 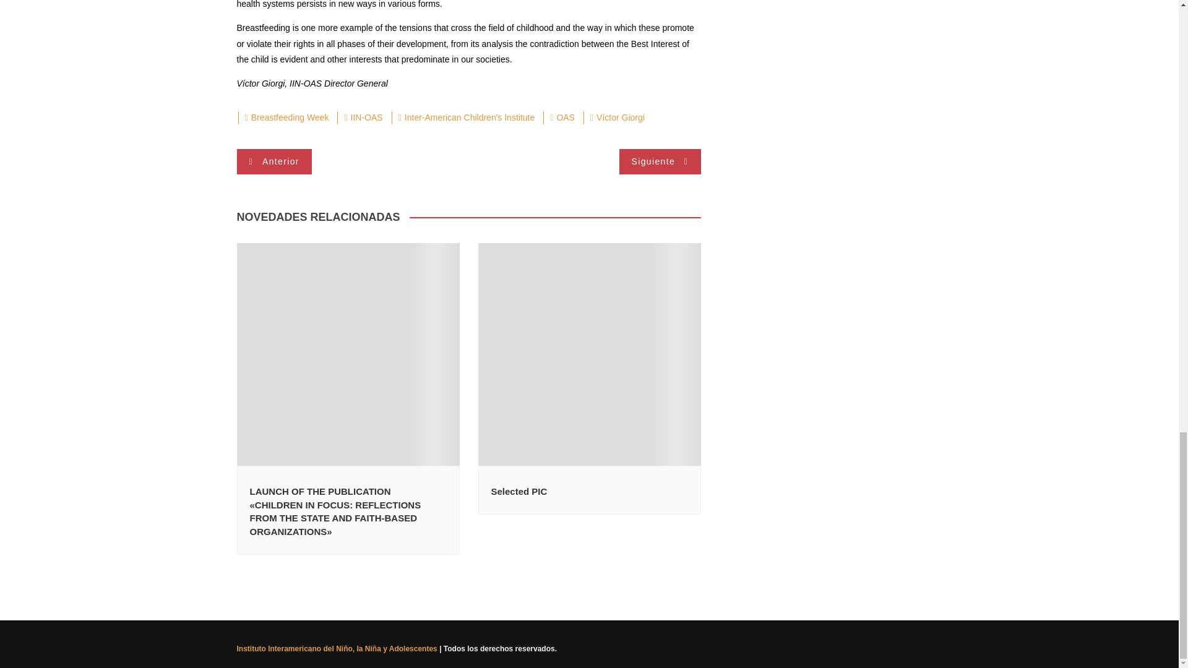 What do you see at coordinates (467, 118) in the screenshot?
I see `Inter-American Children'S Institute` at bounding box center [467, 118].